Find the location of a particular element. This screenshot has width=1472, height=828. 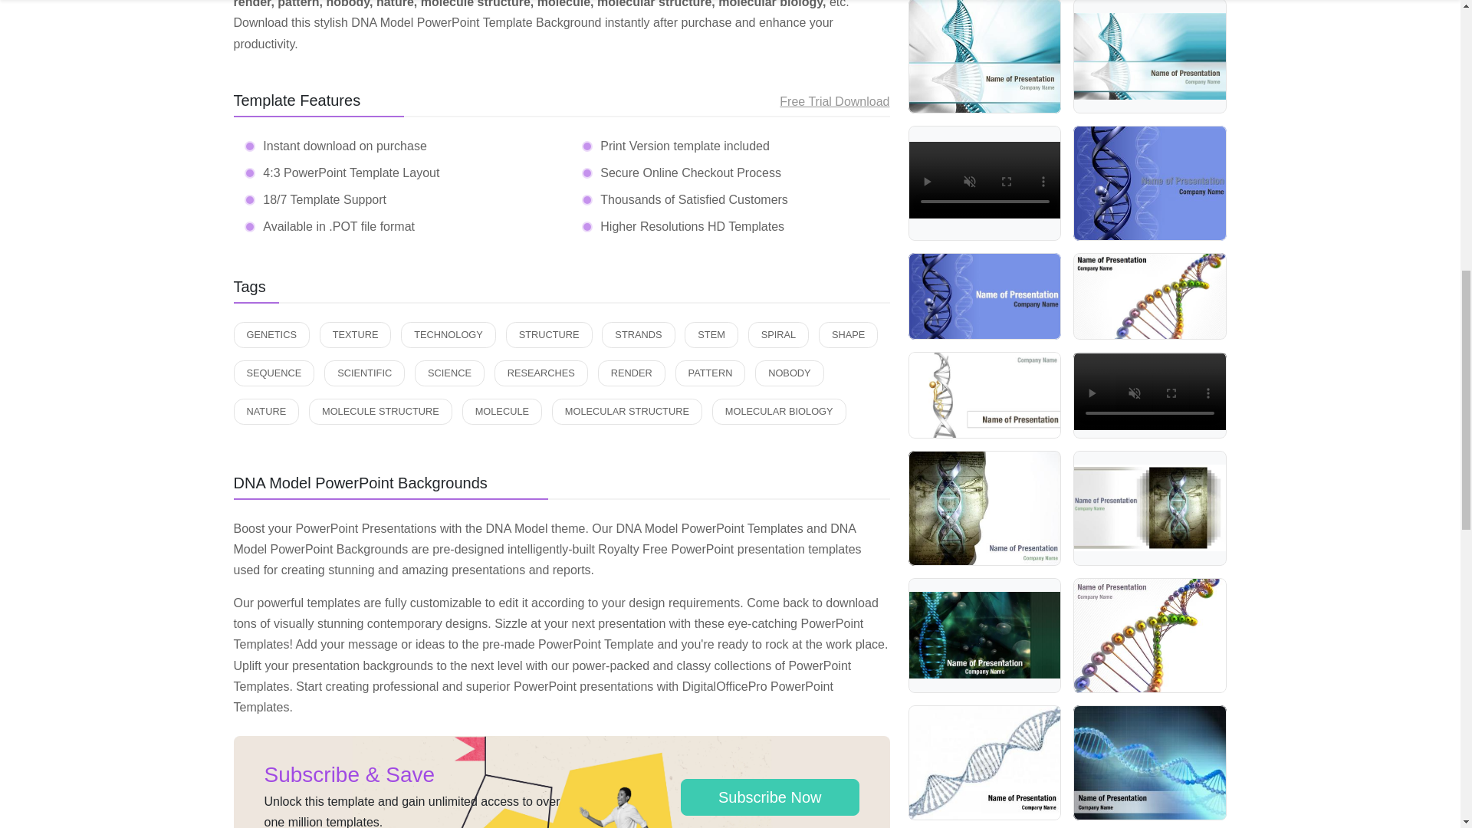

technology powerpoint templates is located at coordinates (448, 334).